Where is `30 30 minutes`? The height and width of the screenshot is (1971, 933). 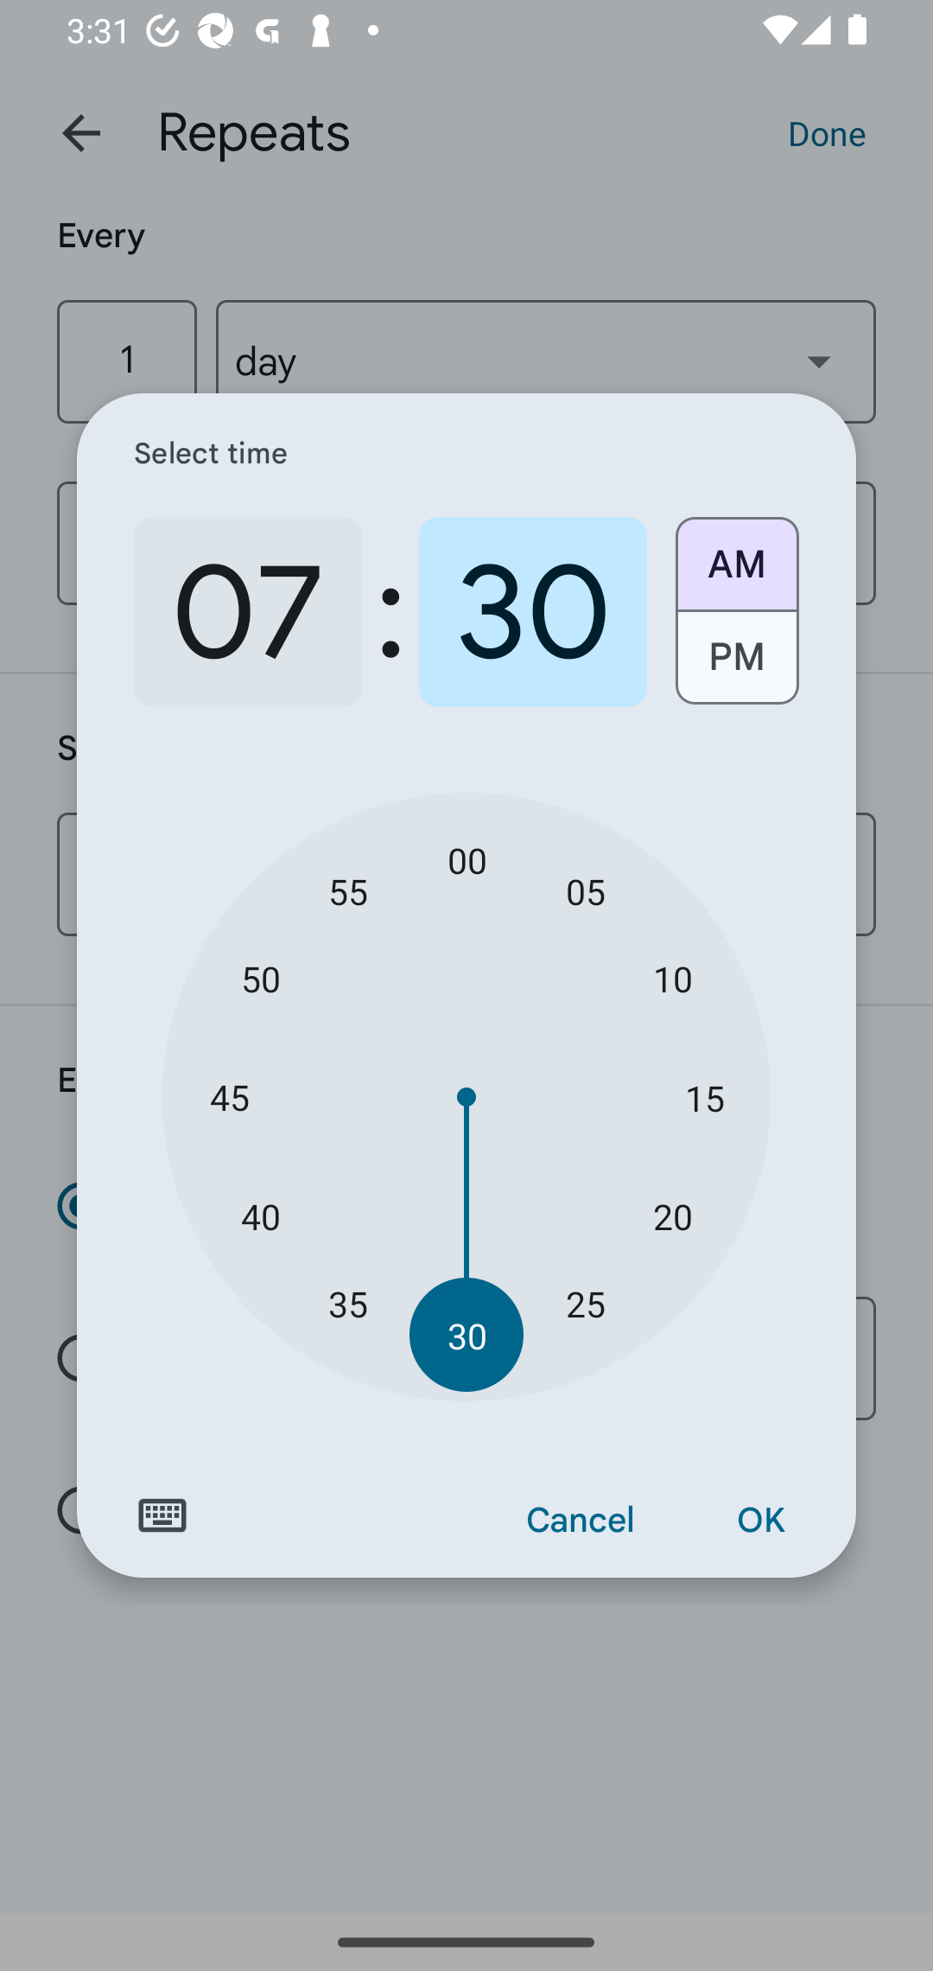 30 30 minutes is located at coordinates (466, 1336).